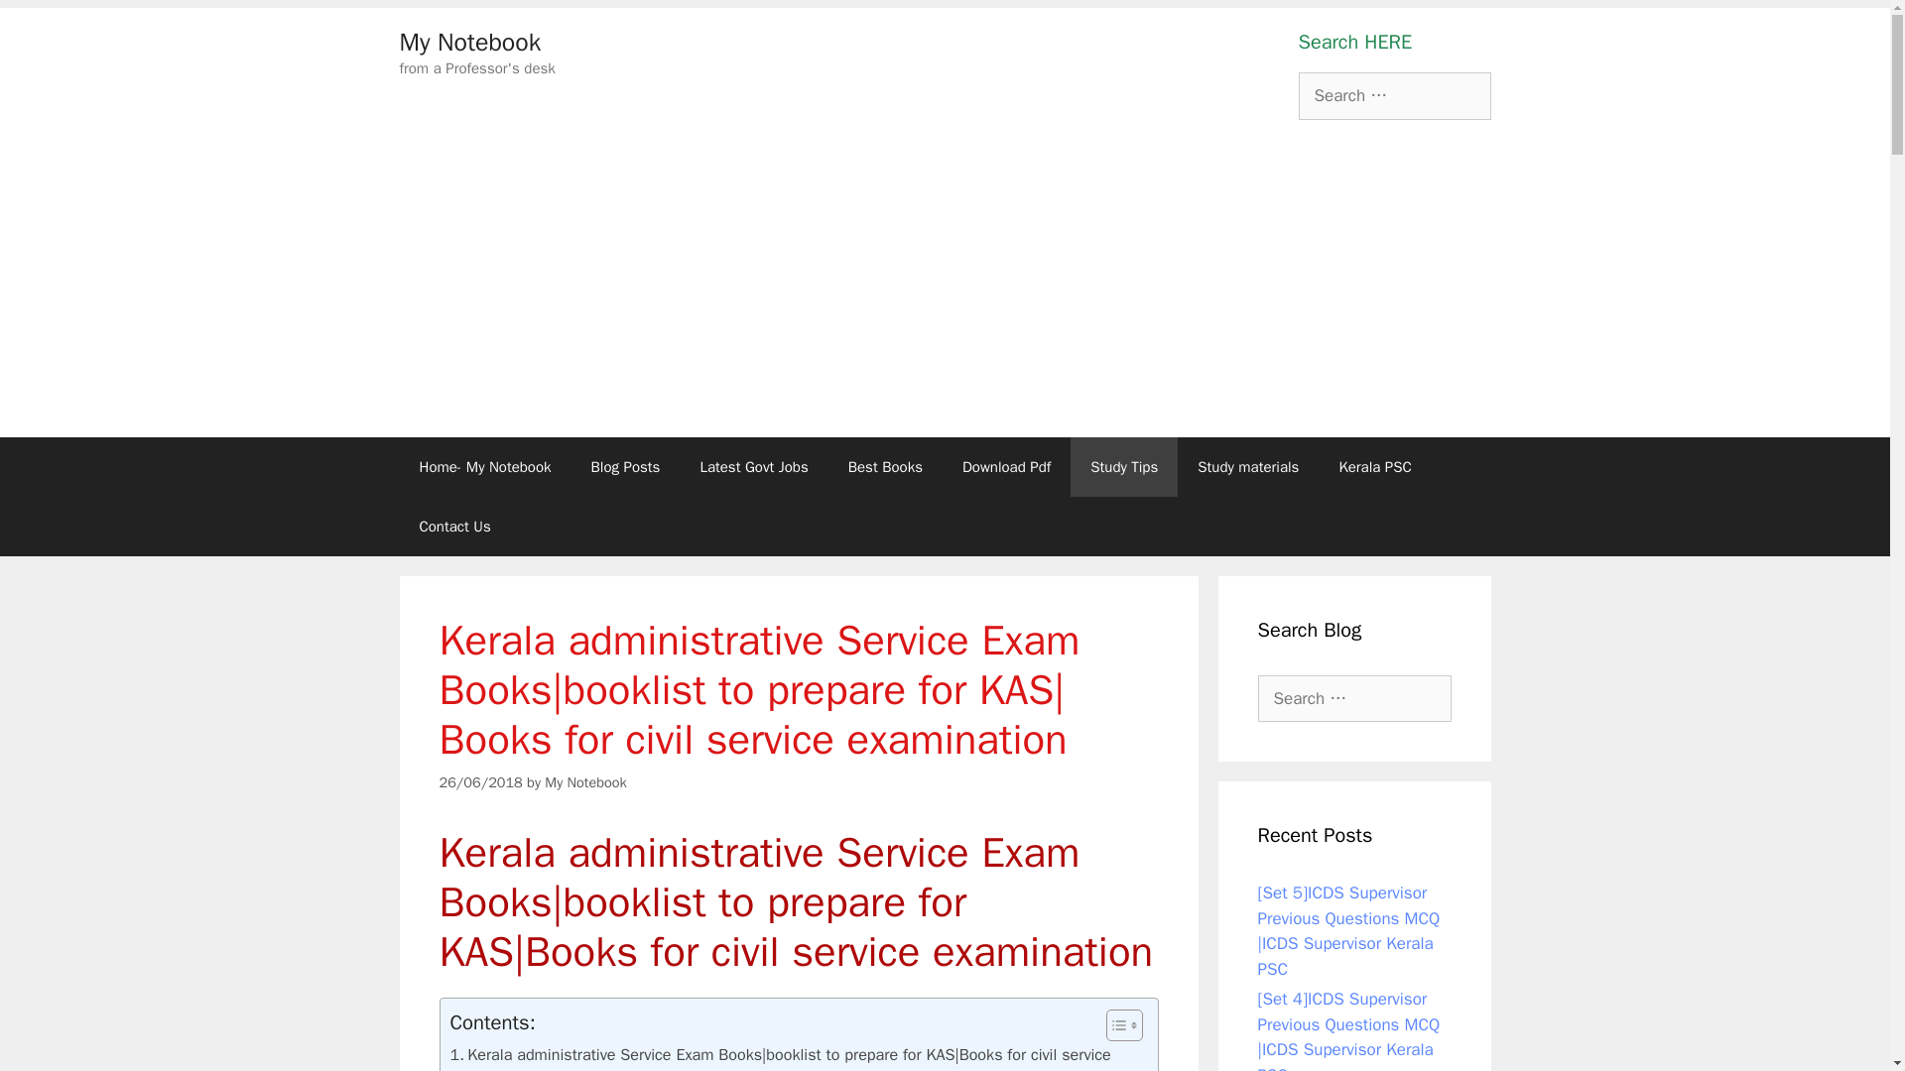 This screenshot has height=1071, width=1905. I want to click on Download Pdf, so click(1006, 466).